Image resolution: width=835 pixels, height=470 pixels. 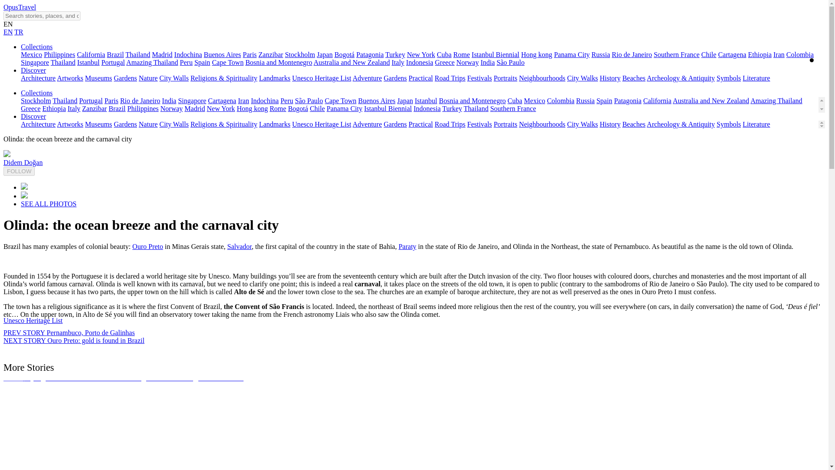 What do you see at coordinates (31, 54) in the screenshot?
I see `Mexico` at bounding box center [31, 54].